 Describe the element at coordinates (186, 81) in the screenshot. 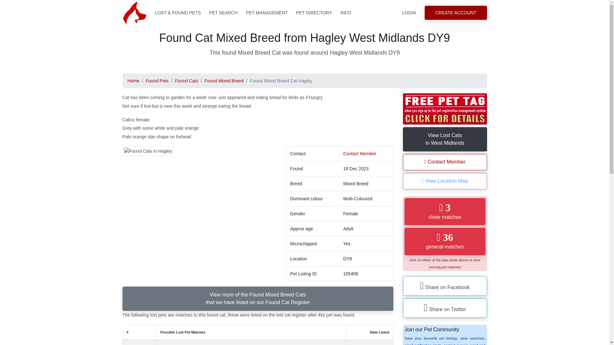

I see `Found Cats` at that location.